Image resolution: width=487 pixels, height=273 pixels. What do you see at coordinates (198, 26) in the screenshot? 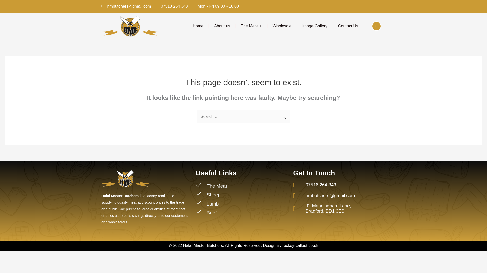
I see `Home` at bounding box center [198, 26].